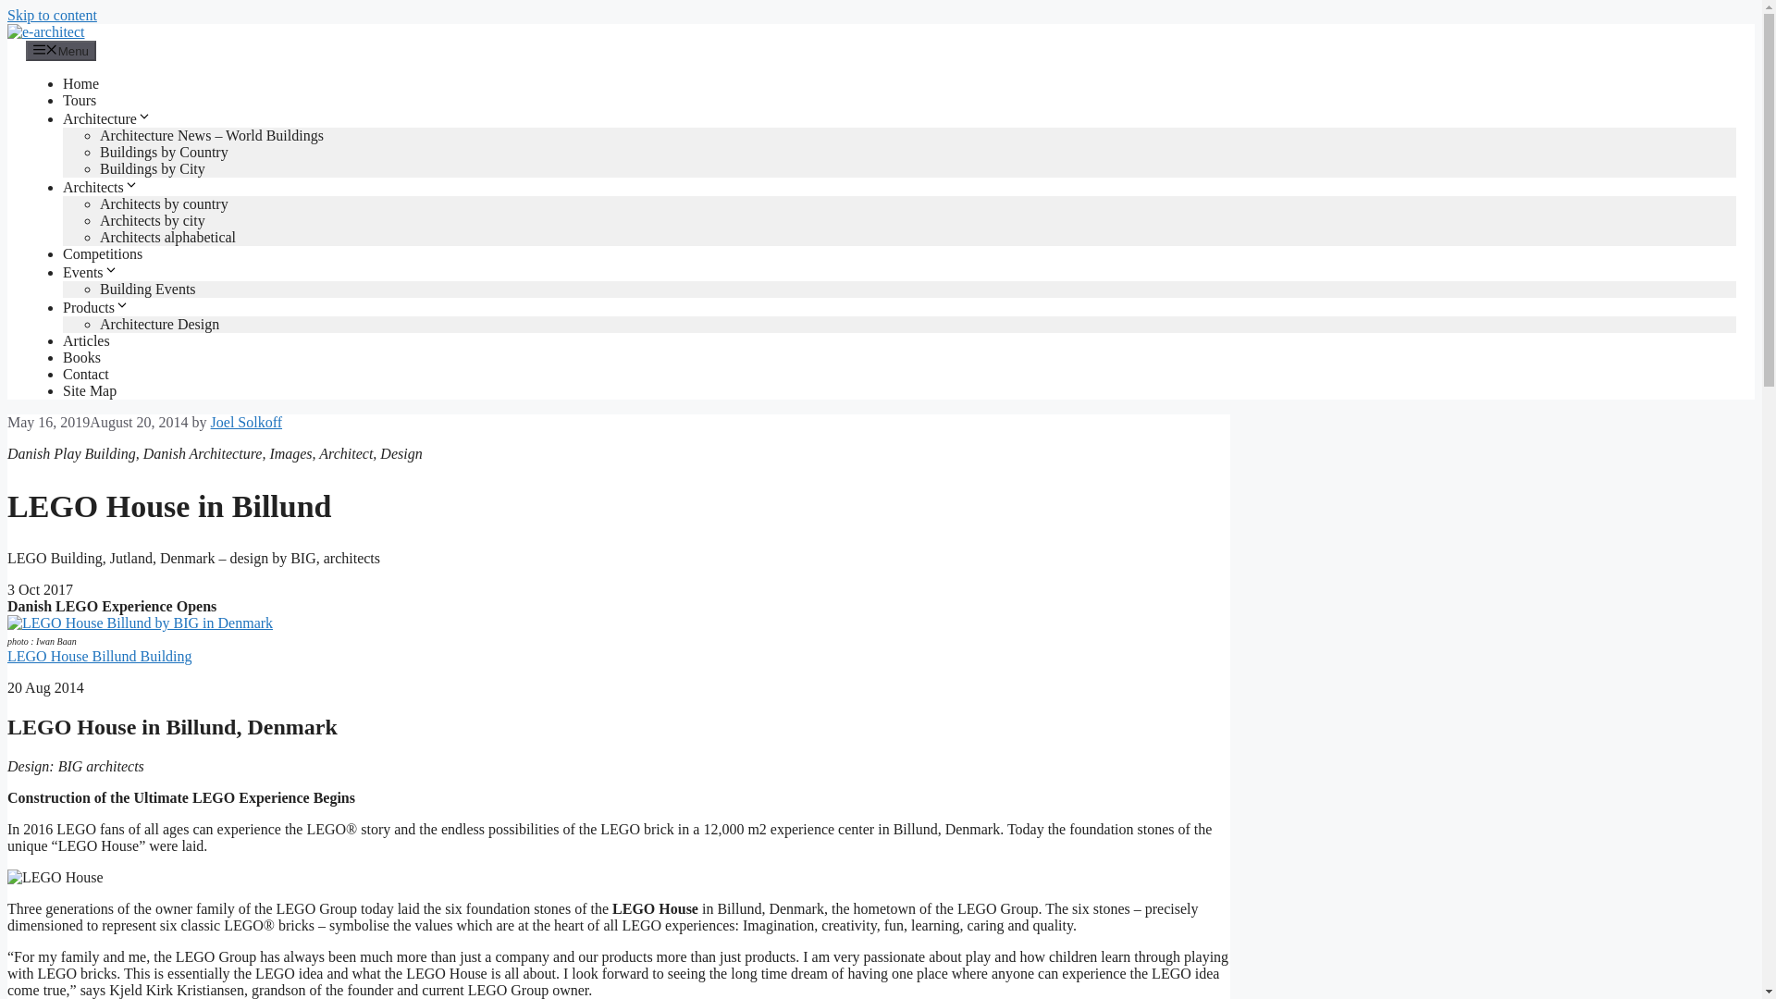 The height and width of the screenshot is (999, 1776). What do you see at coordinates (246, 422) in the screenshot?
I see `View all posts by Joel Solkoff` at bounding box center [246, 422].